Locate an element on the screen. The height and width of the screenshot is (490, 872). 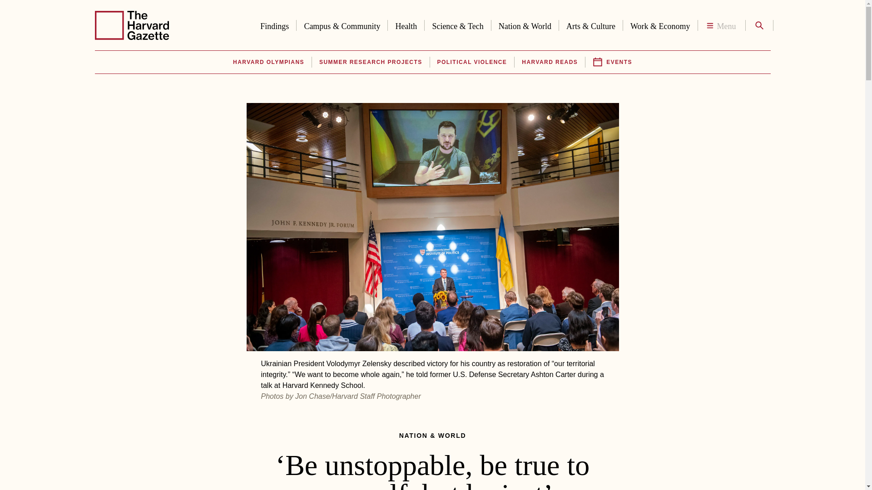
Menu is located at coordinates (721, 25).